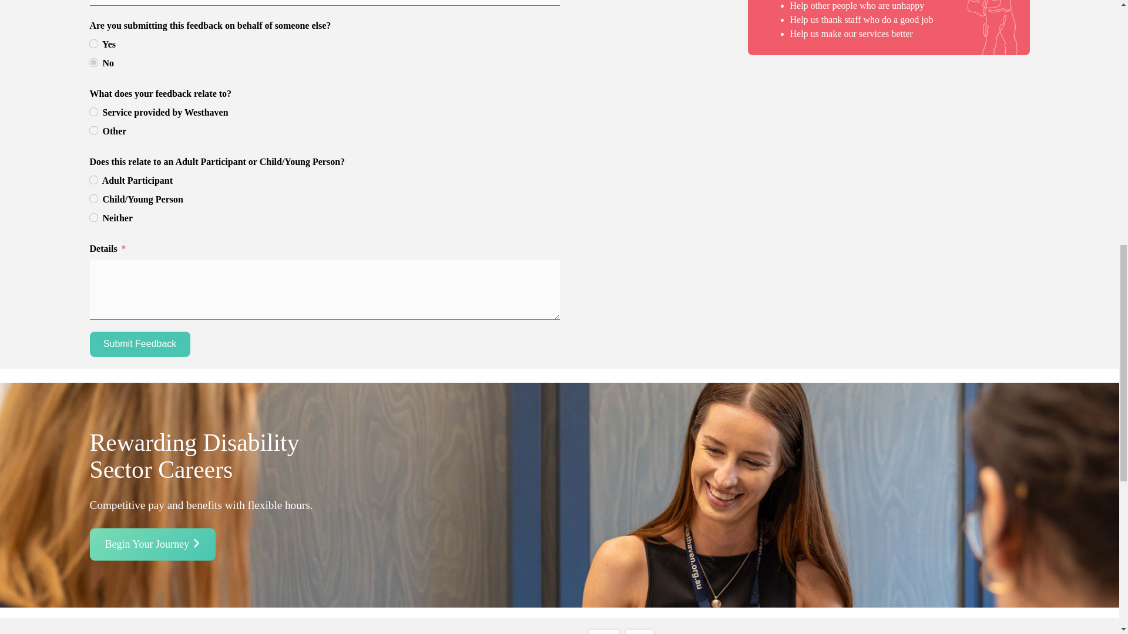  What do you see at coordinates (92, 110) in the screenshot?
I see `Service provided by Westhaven` at bounding box center [92, 110].